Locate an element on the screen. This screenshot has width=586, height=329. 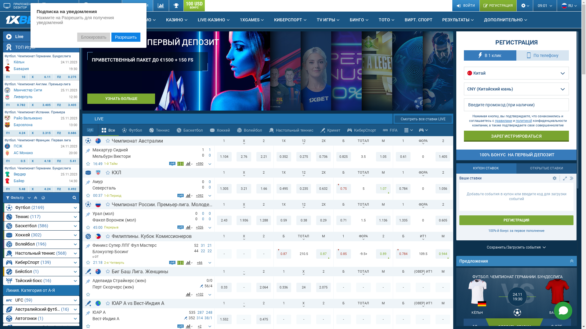
TOP is located at coordinates (88, 313).